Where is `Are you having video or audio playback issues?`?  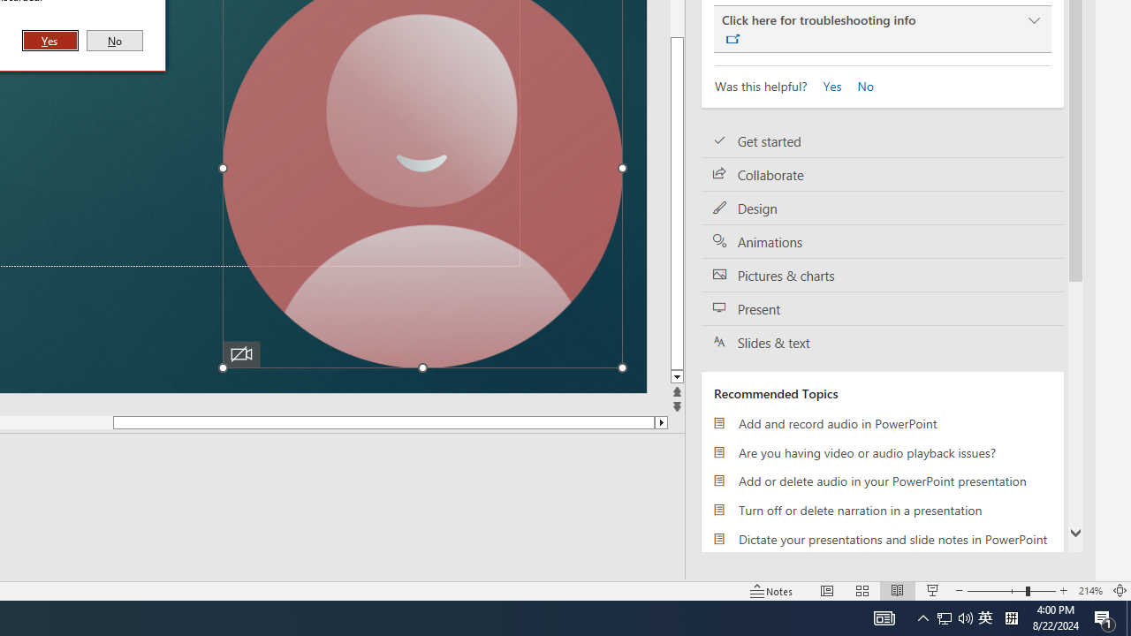
Are you having video or audio playback issues? is located at coordinates (882, 452).